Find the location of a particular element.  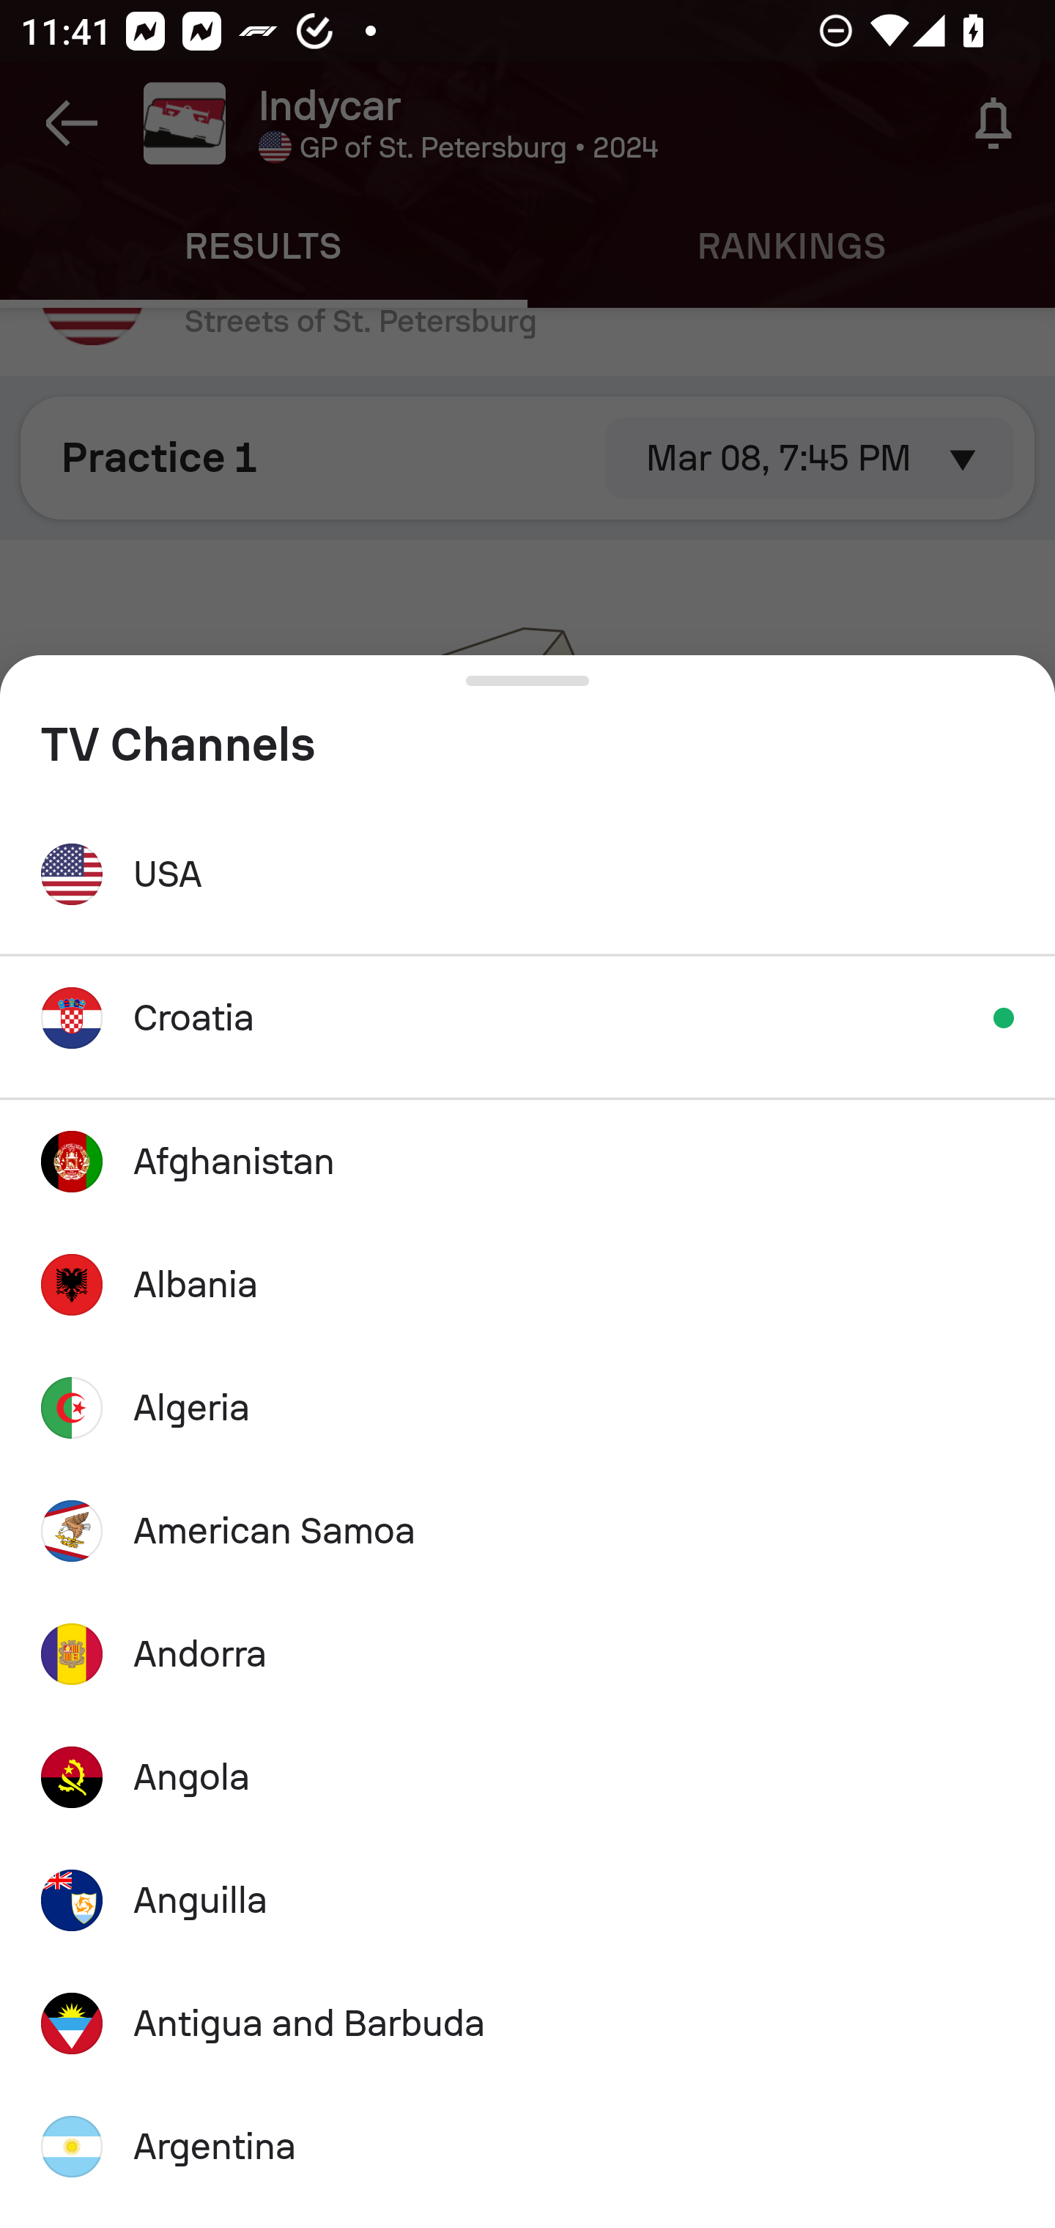

USA is located at coordinates (527, 874).